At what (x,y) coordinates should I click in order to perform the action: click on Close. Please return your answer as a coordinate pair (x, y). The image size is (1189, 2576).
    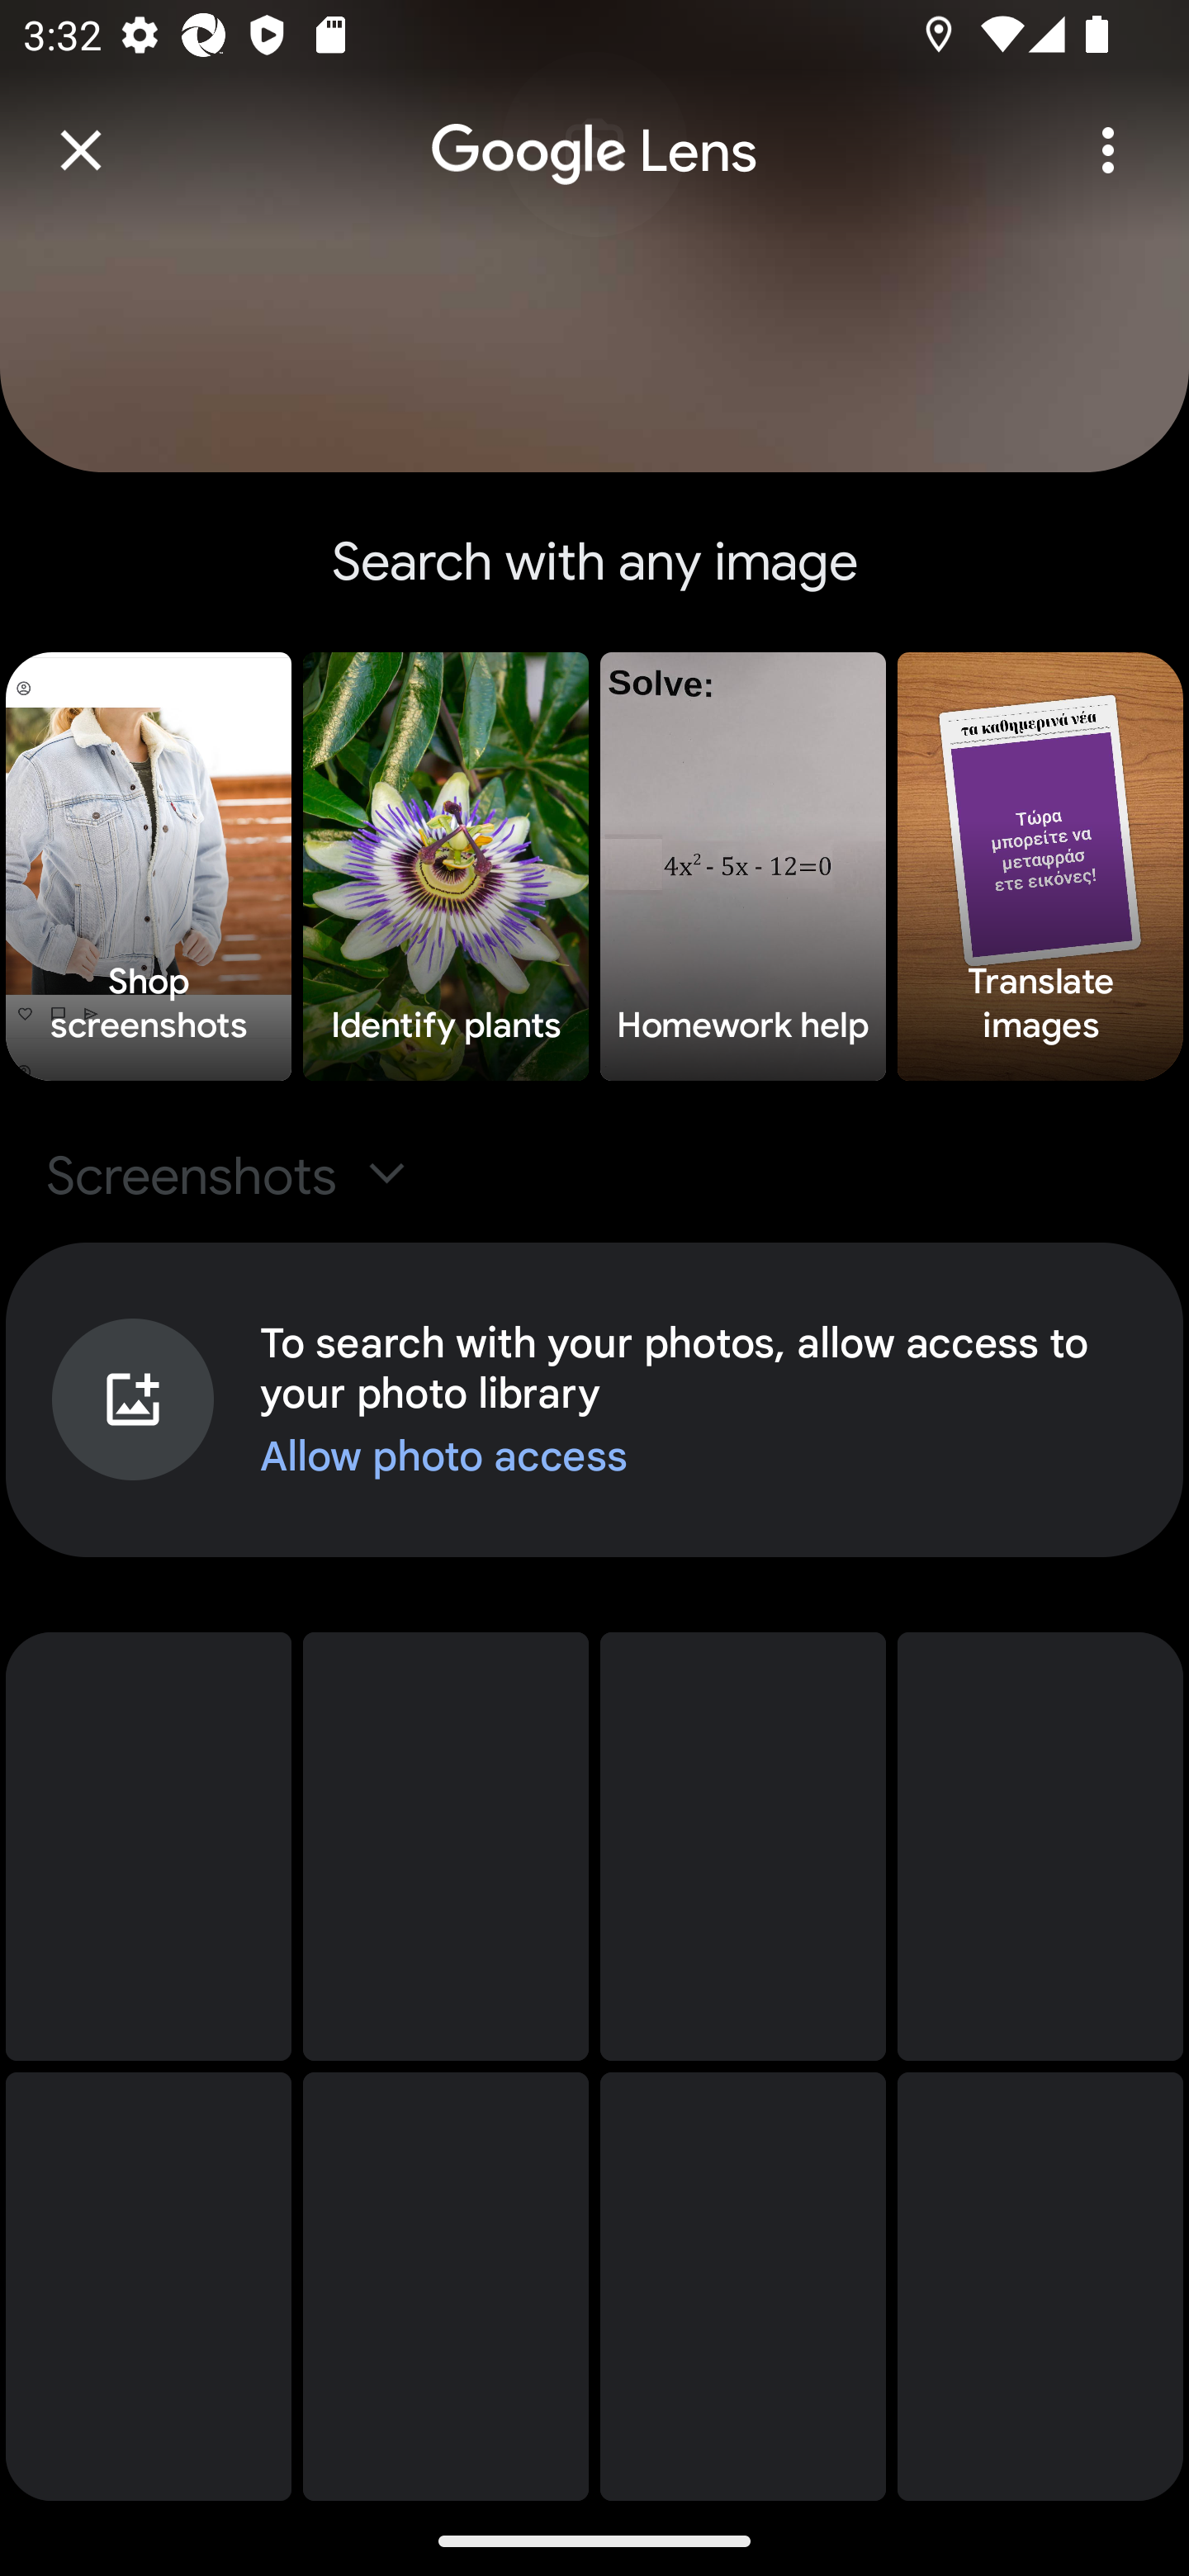
    Looking at the image, I should click on (81, 150).